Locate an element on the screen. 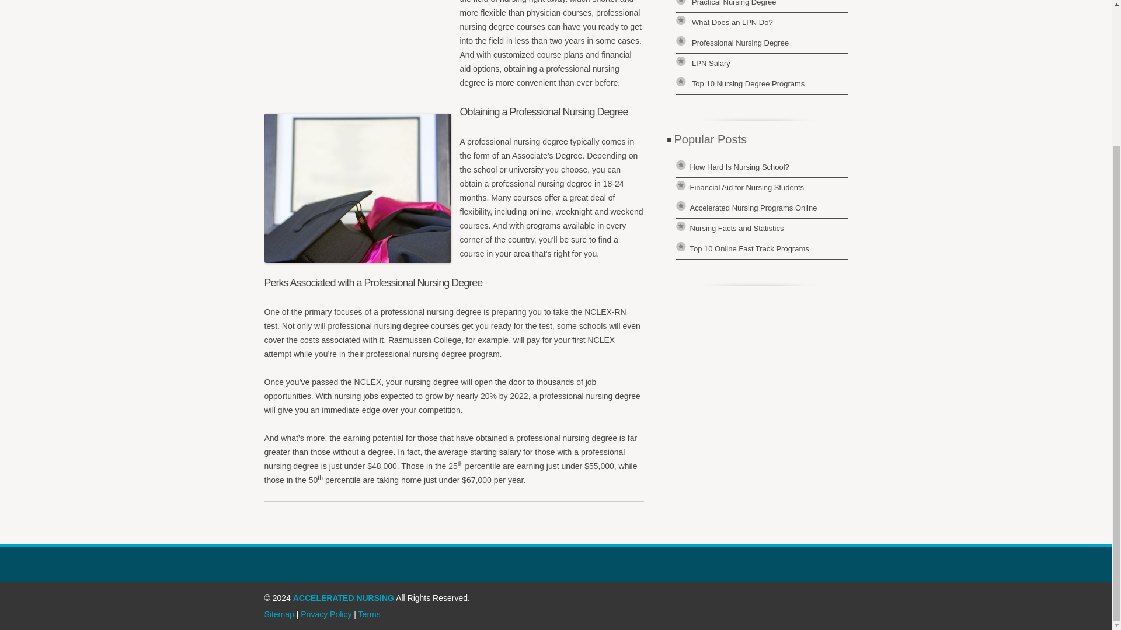  Nursing Facts and Statistics is located at coordinates (737, 228).